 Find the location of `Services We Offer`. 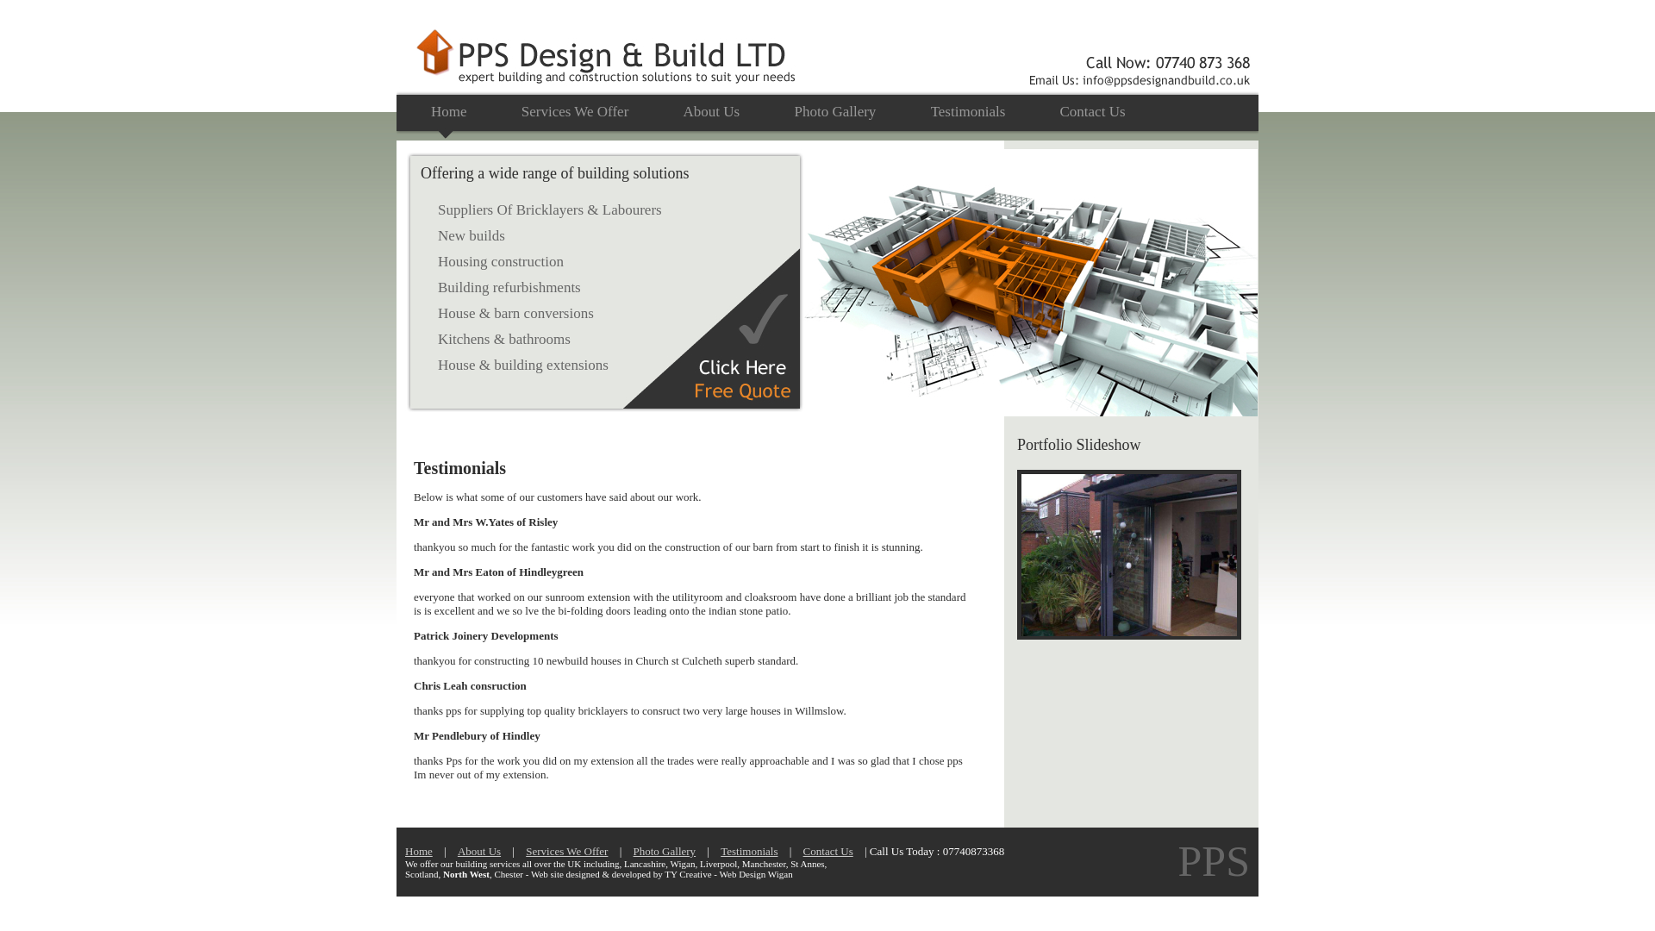

Services We Offer is located at coordinates (575, 111).